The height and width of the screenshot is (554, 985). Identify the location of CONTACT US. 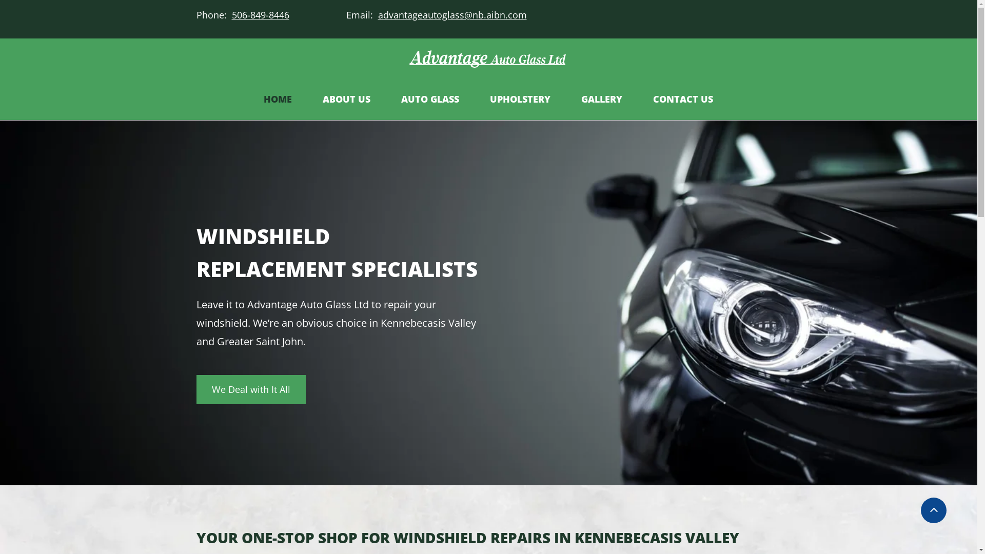
(683, 100).